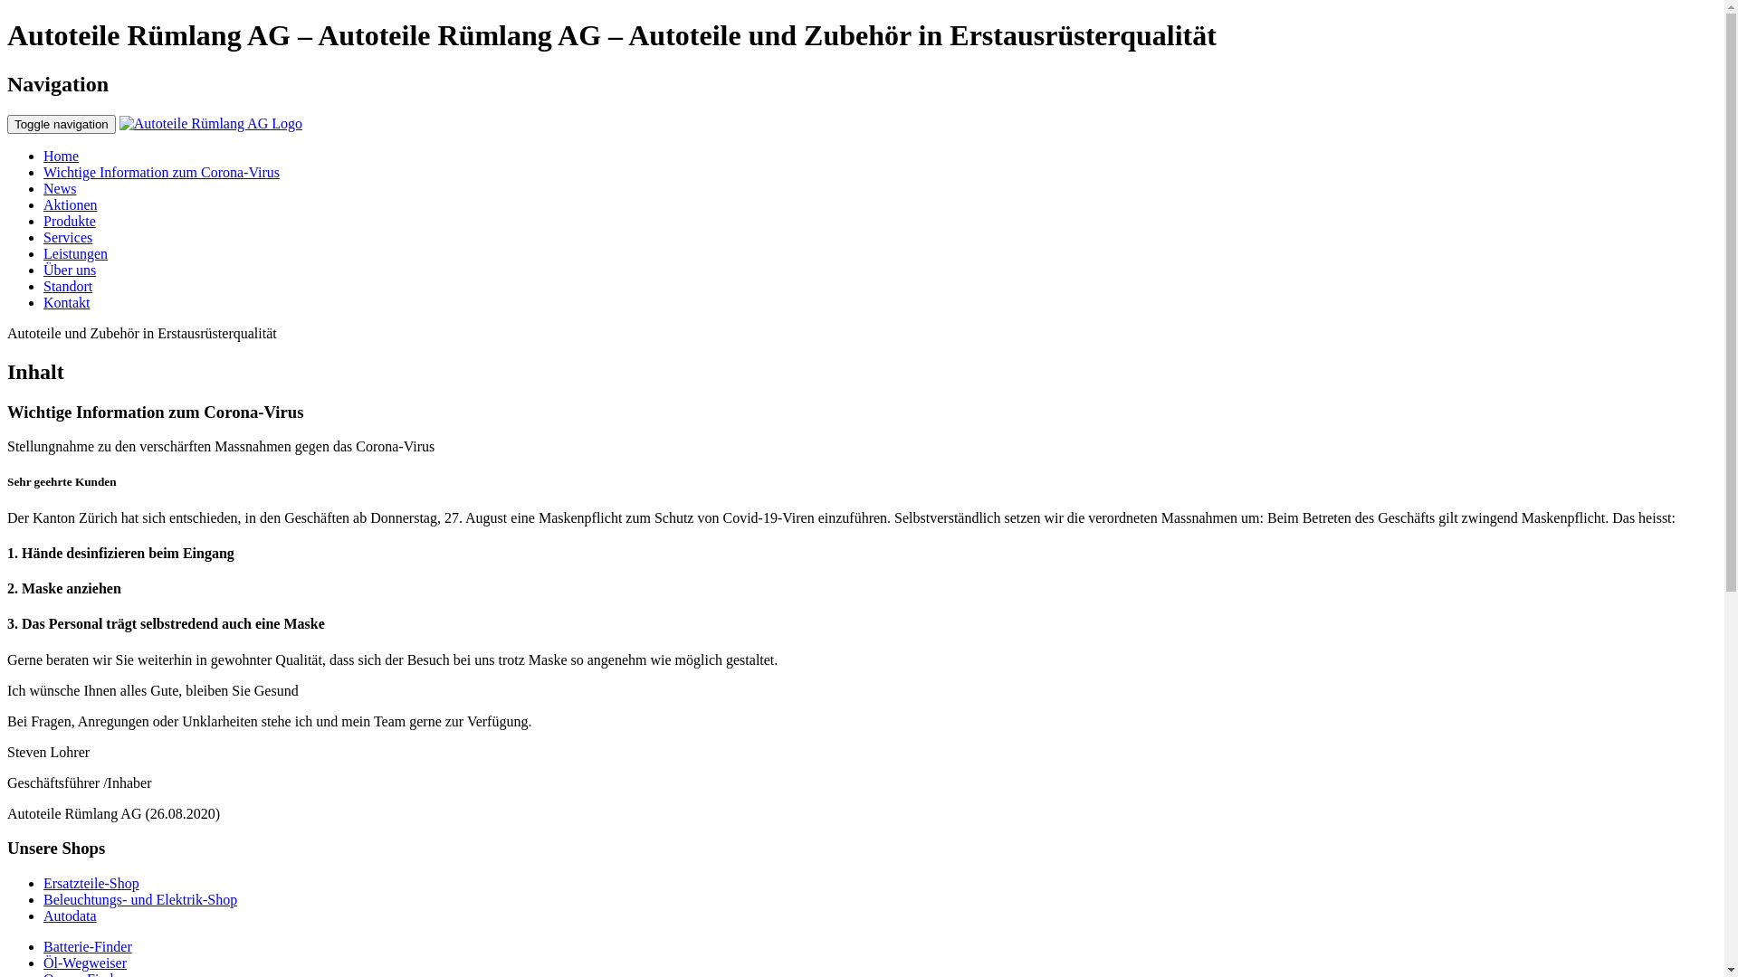 The image size is (1738, 977). What do you see at coordinates (70, 221) in the screenshot?
I see `Produkte` at bounding box center [70, 221].